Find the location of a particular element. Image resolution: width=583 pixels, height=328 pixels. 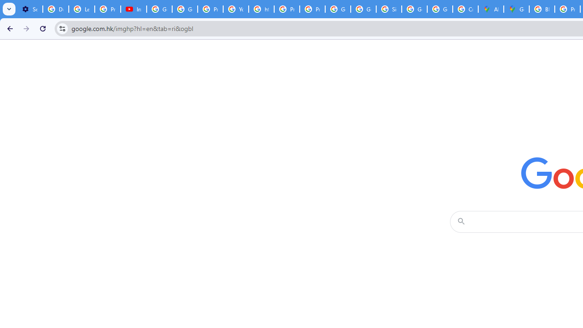

Google Maps is located at coordinates (517, 9).